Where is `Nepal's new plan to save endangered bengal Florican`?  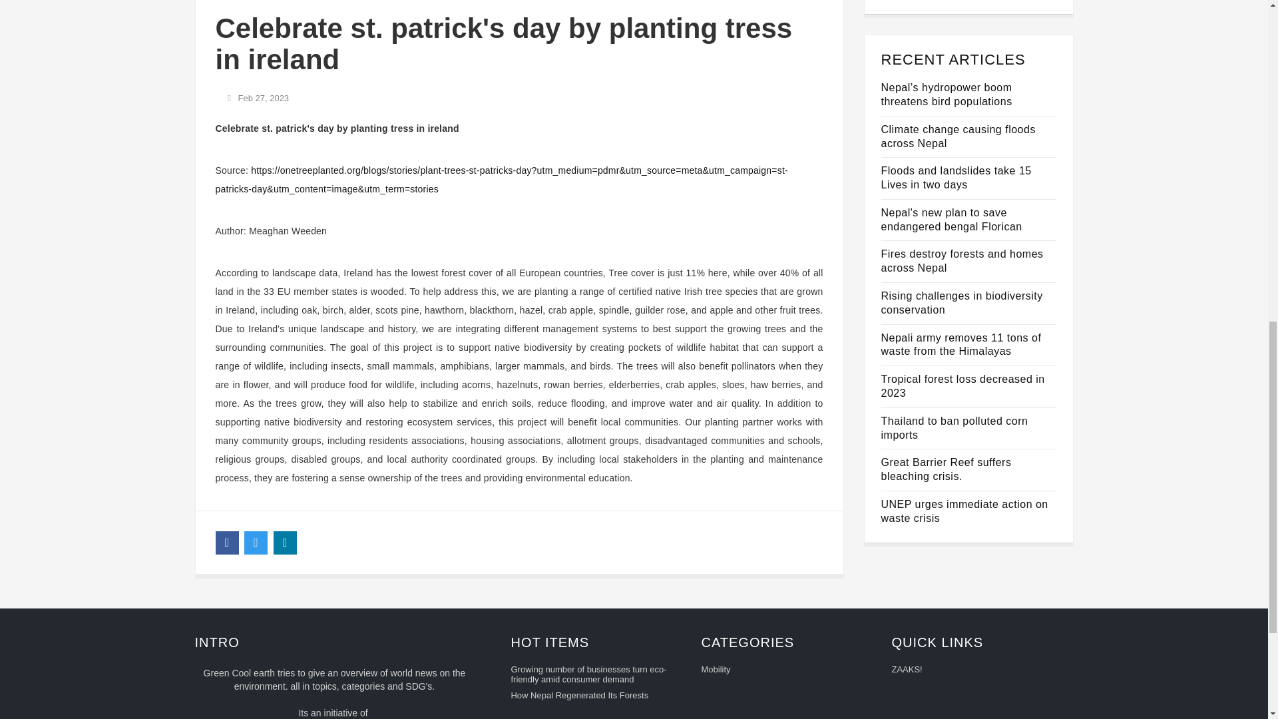
Nepal's new plan to save endangered bengal Florican is located at coordinates (952, 220).